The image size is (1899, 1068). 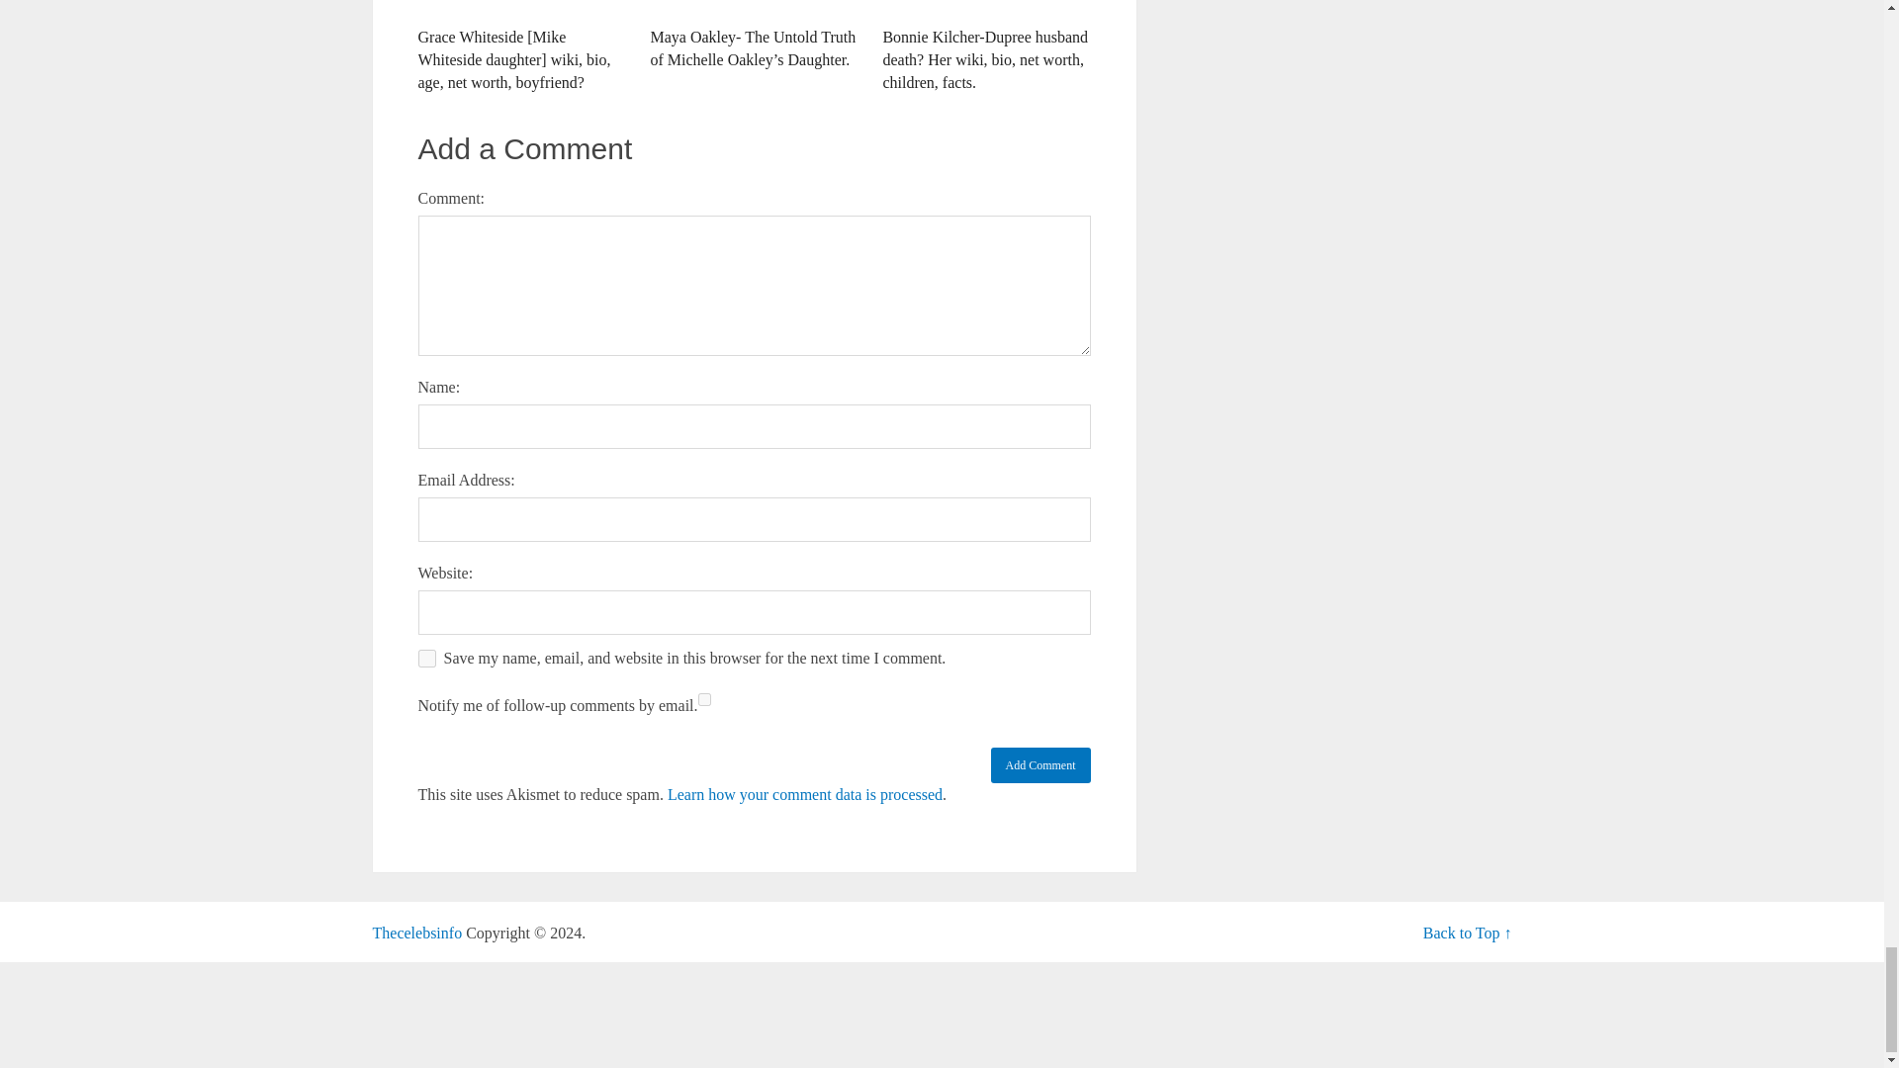 What do you see at coordinates (416, 933) in the screenshot?
I see `Thecelebsinfo` at bounding box center [416, 933].